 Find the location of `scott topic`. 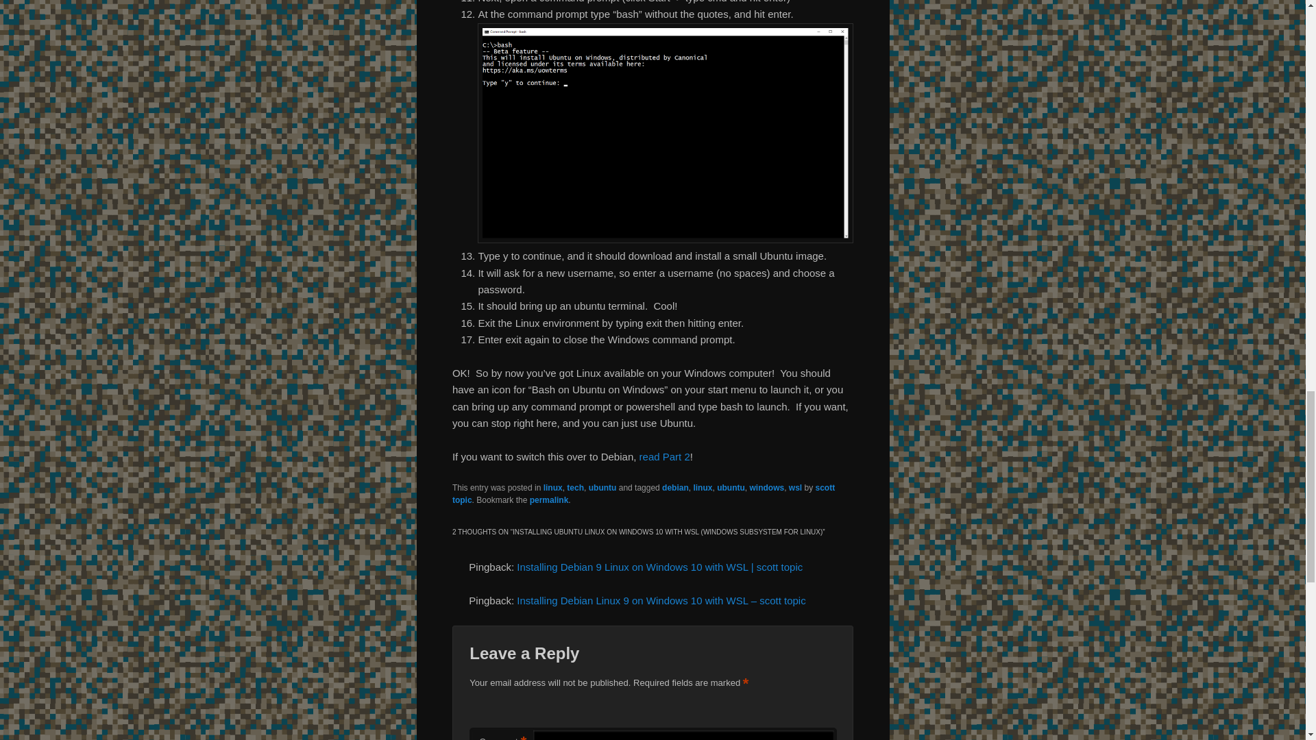

scott topic is located at coordinates (643, 493).